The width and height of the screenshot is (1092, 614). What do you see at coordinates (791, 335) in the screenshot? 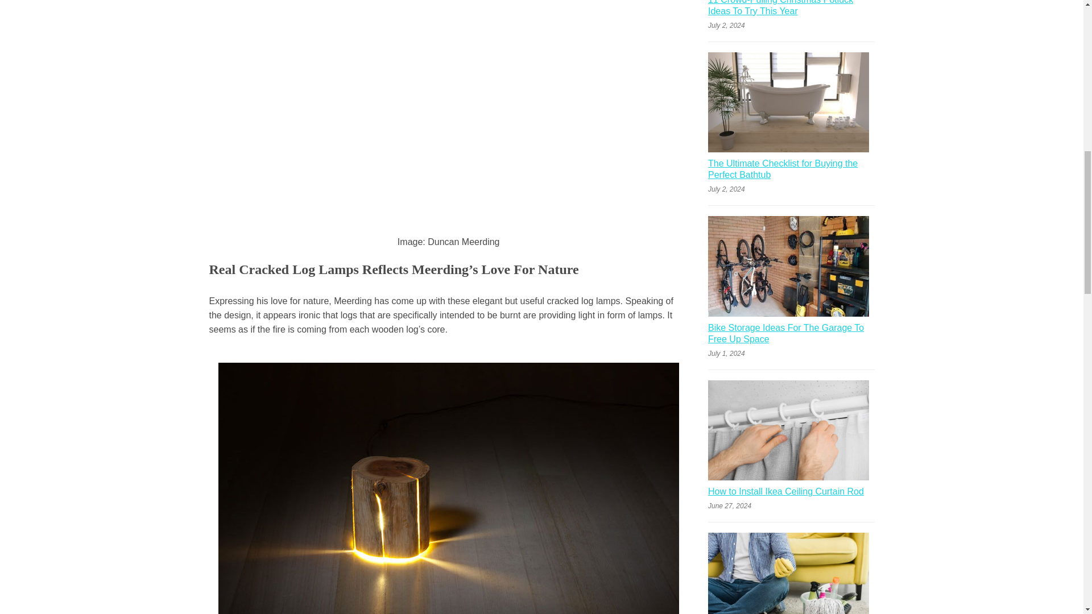
I see `Bike Storage Ideas For The Garage To Free Up Space` at bounding box center [791, 335].